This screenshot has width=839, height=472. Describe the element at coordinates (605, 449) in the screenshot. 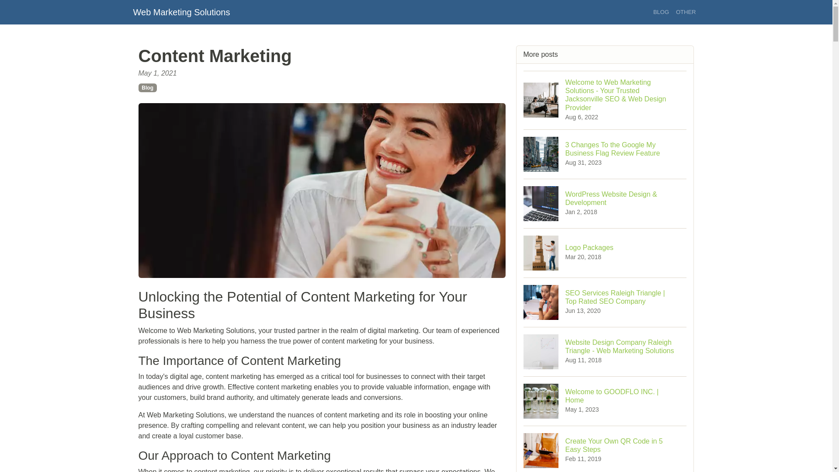

I see `OTHER` at that location.